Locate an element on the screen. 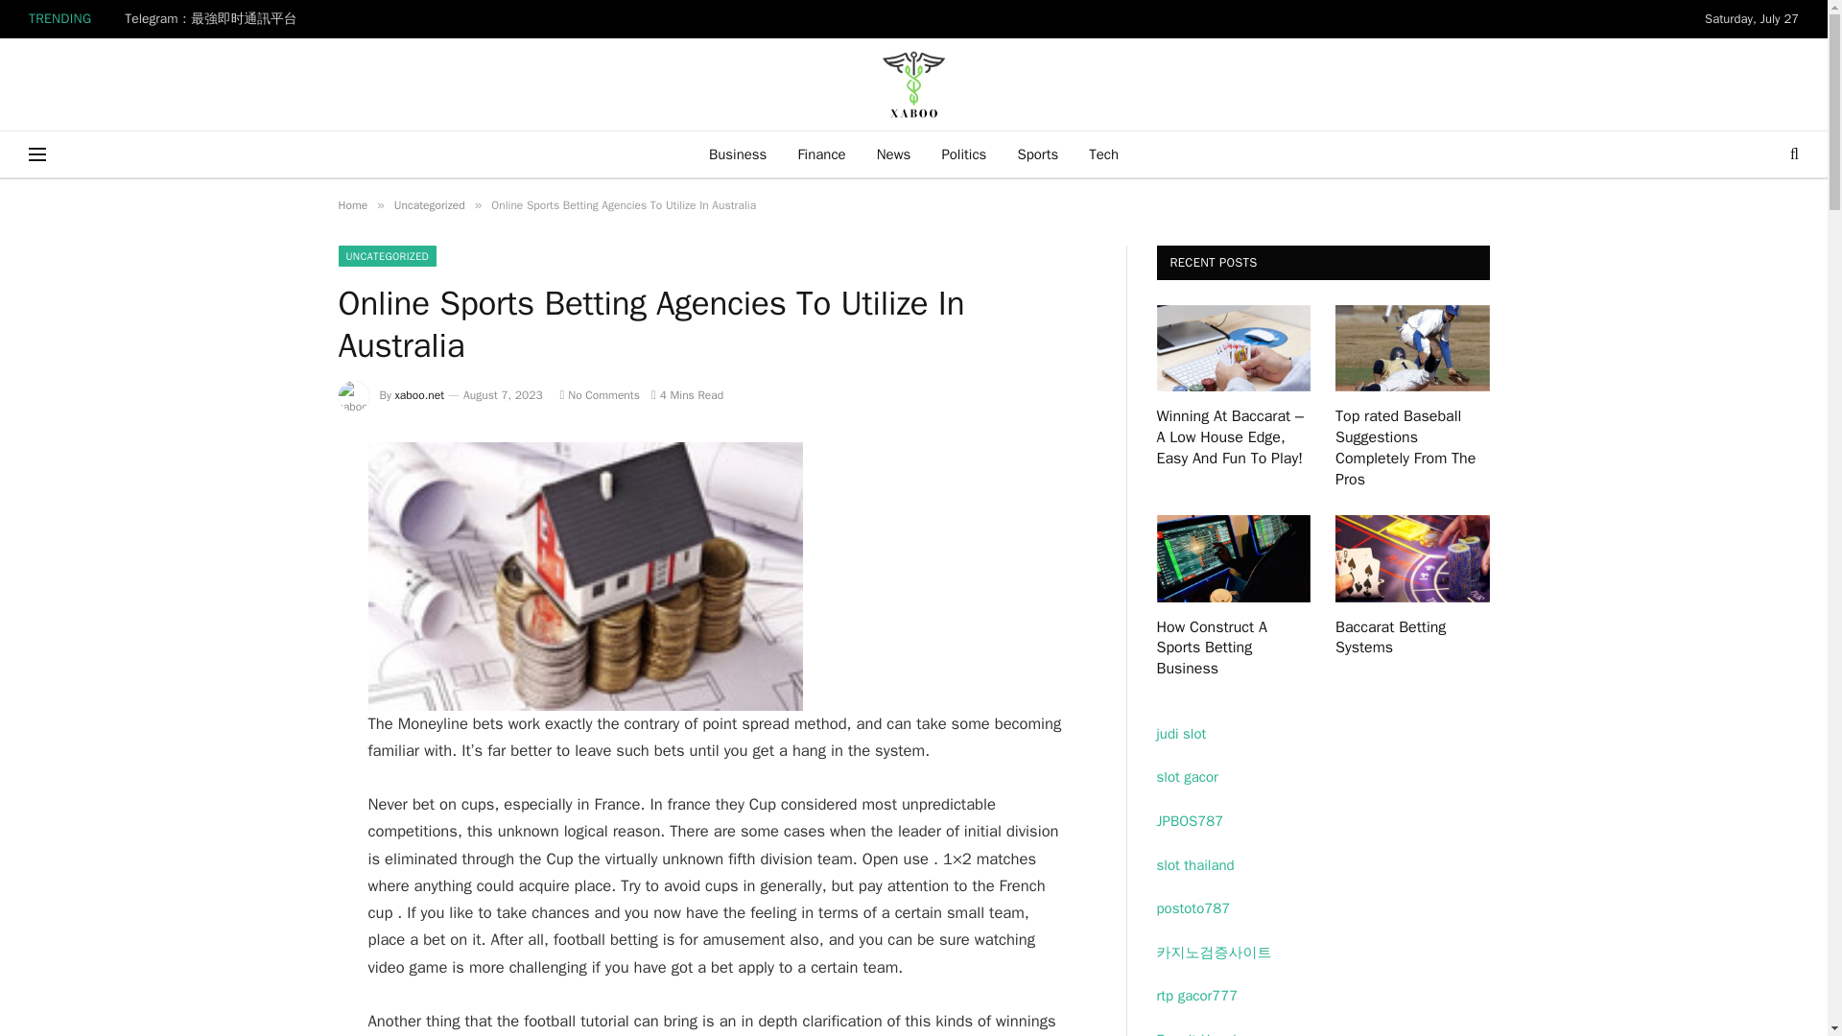 The image size is (1842, 1036). xaboo.net is located at coordinates (420, 395).